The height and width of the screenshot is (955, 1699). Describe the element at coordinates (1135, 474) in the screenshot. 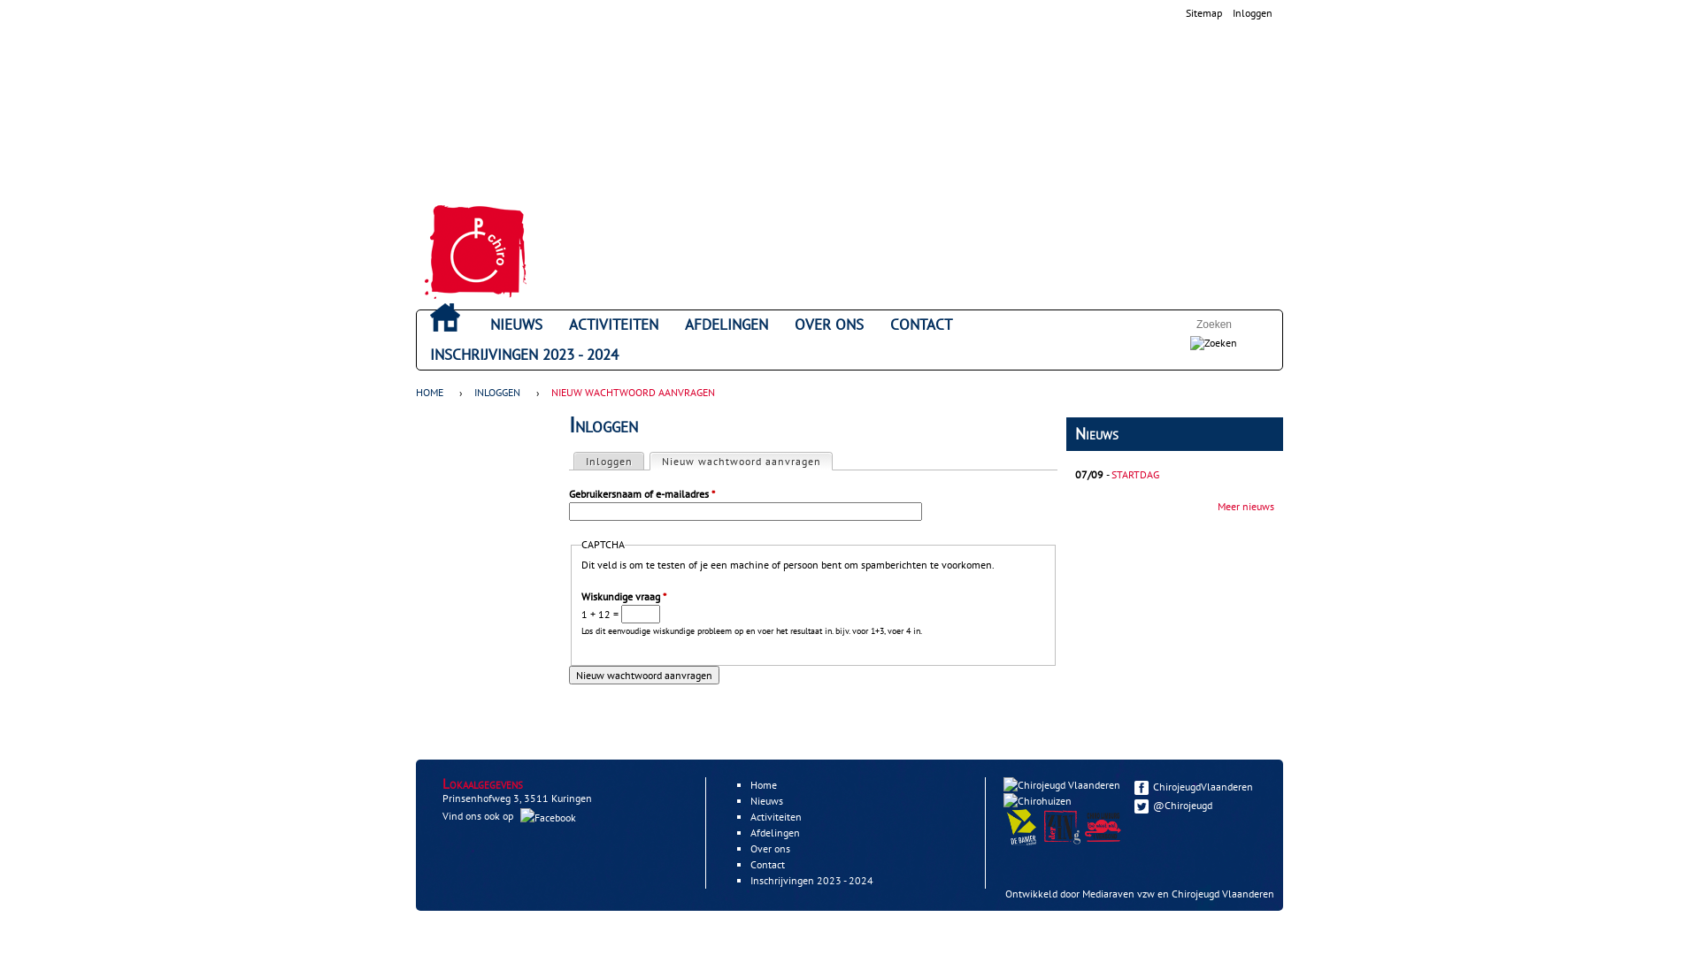

I see `STARTDAG` at that location.